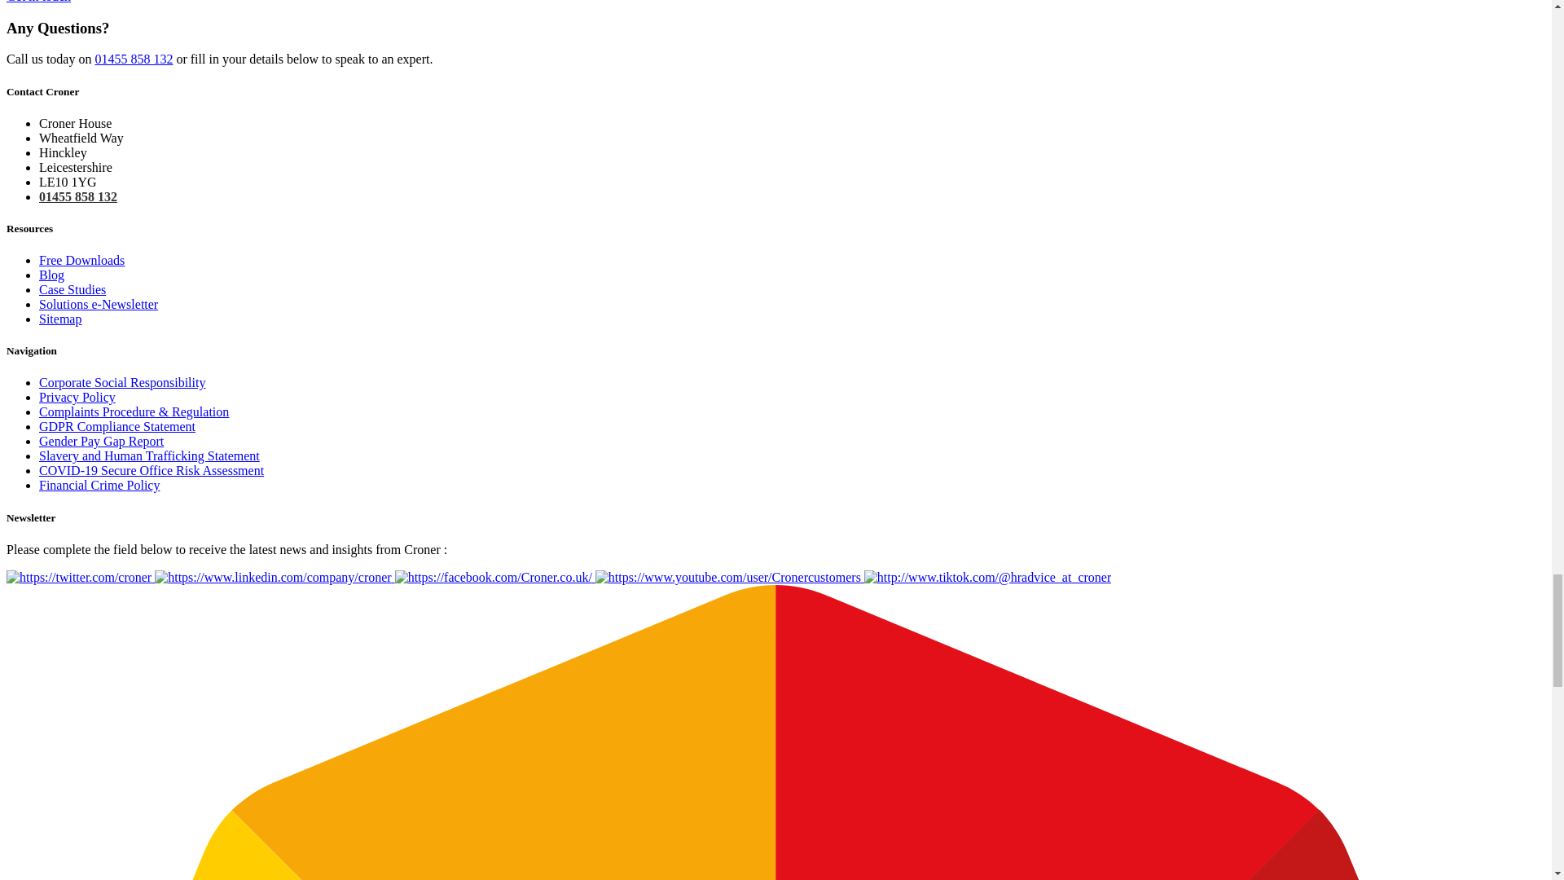 This screenshot has width=1564, height=880. Describe the element at coordinates (987, 577) in the screenshot. I see `social icon ` at that location.